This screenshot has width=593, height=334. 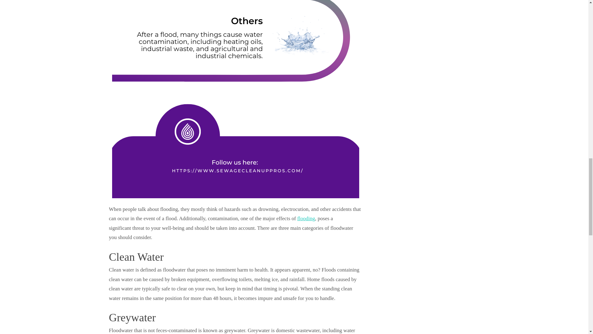 What do you see at coordinates (306, 218) in the screenshot?
I see `flooding` at bounding box center [306, 218].